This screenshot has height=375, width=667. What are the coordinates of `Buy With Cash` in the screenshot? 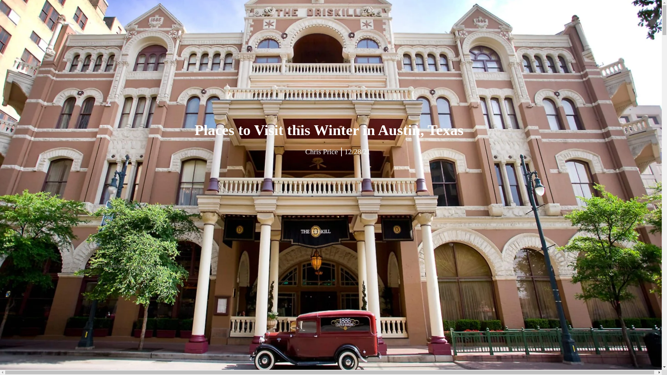 It's located at (596, 355).